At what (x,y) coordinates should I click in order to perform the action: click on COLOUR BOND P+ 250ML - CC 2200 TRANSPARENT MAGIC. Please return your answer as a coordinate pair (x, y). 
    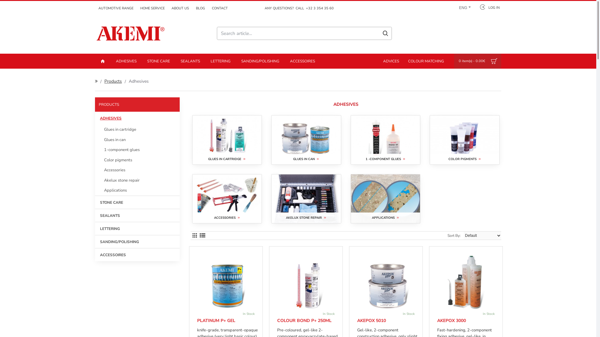
    Looking at the image, I should click on (307, 281).